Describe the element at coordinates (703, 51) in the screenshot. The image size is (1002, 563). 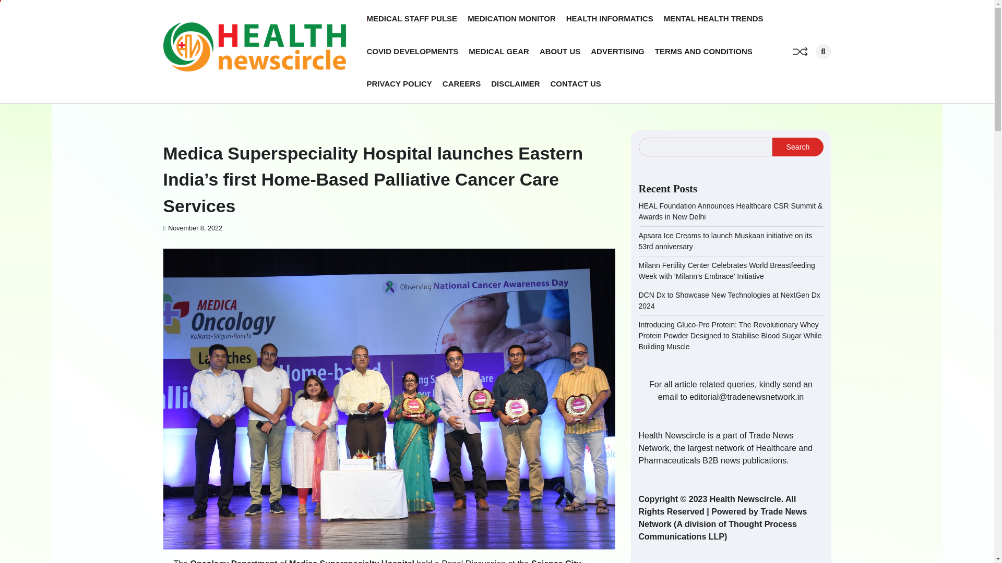
I see `TERMS AND CONDITIONS` at that location.